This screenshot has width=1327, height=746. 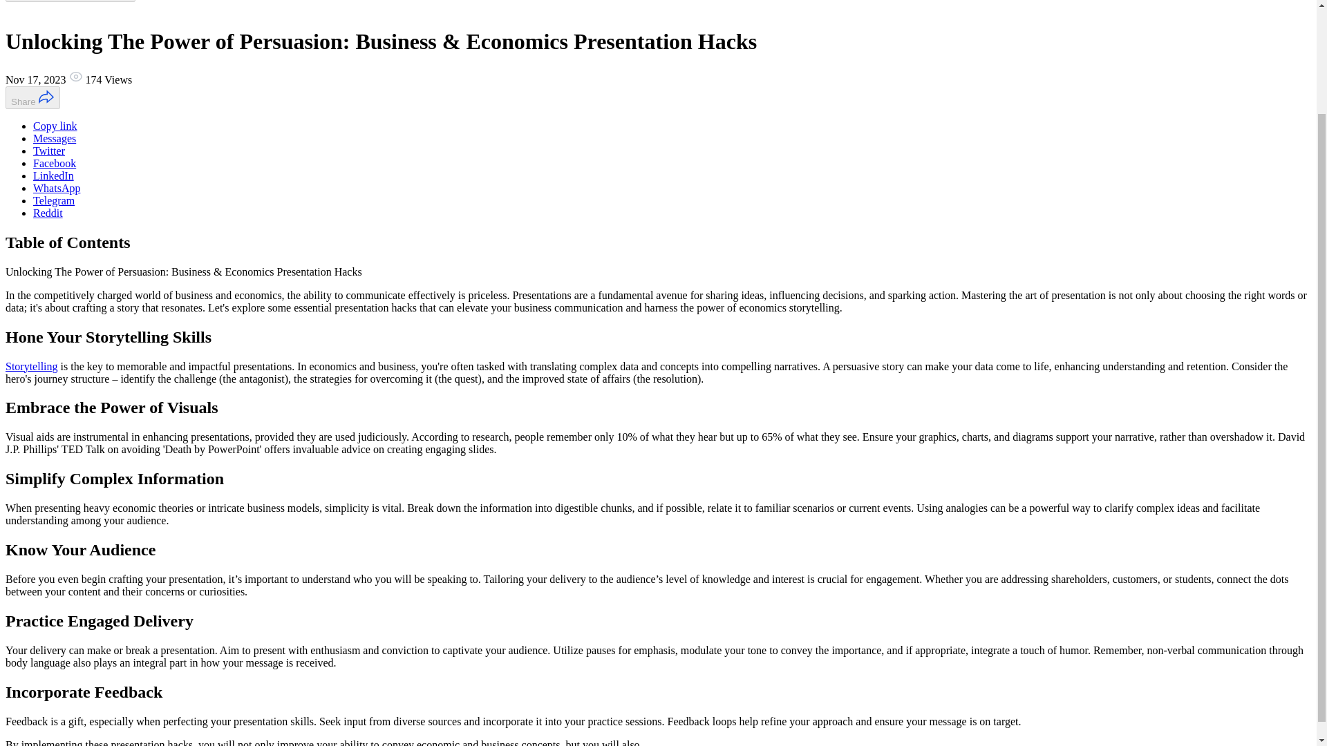 What do you see at coordinates (70, 1) in the screenshot?
I see `Back to all blogs` at bounding box center [70, 1].